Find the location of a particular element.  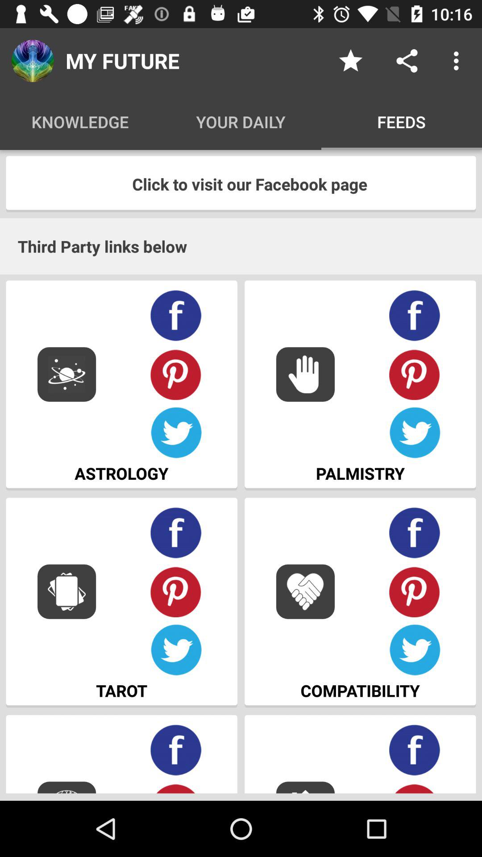

turn on the item above third party links item is located at coordinates (241, 184).